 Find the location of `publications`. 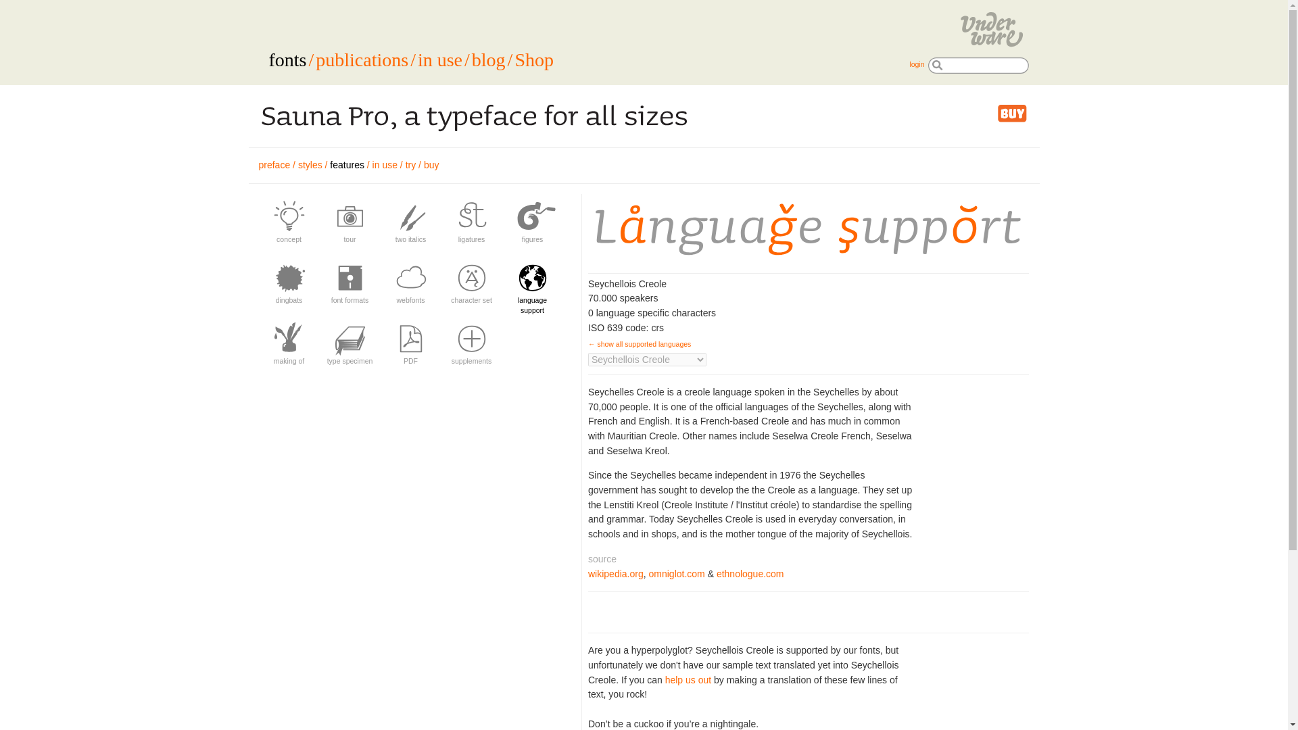

publications is located at coordinates (362, 59).